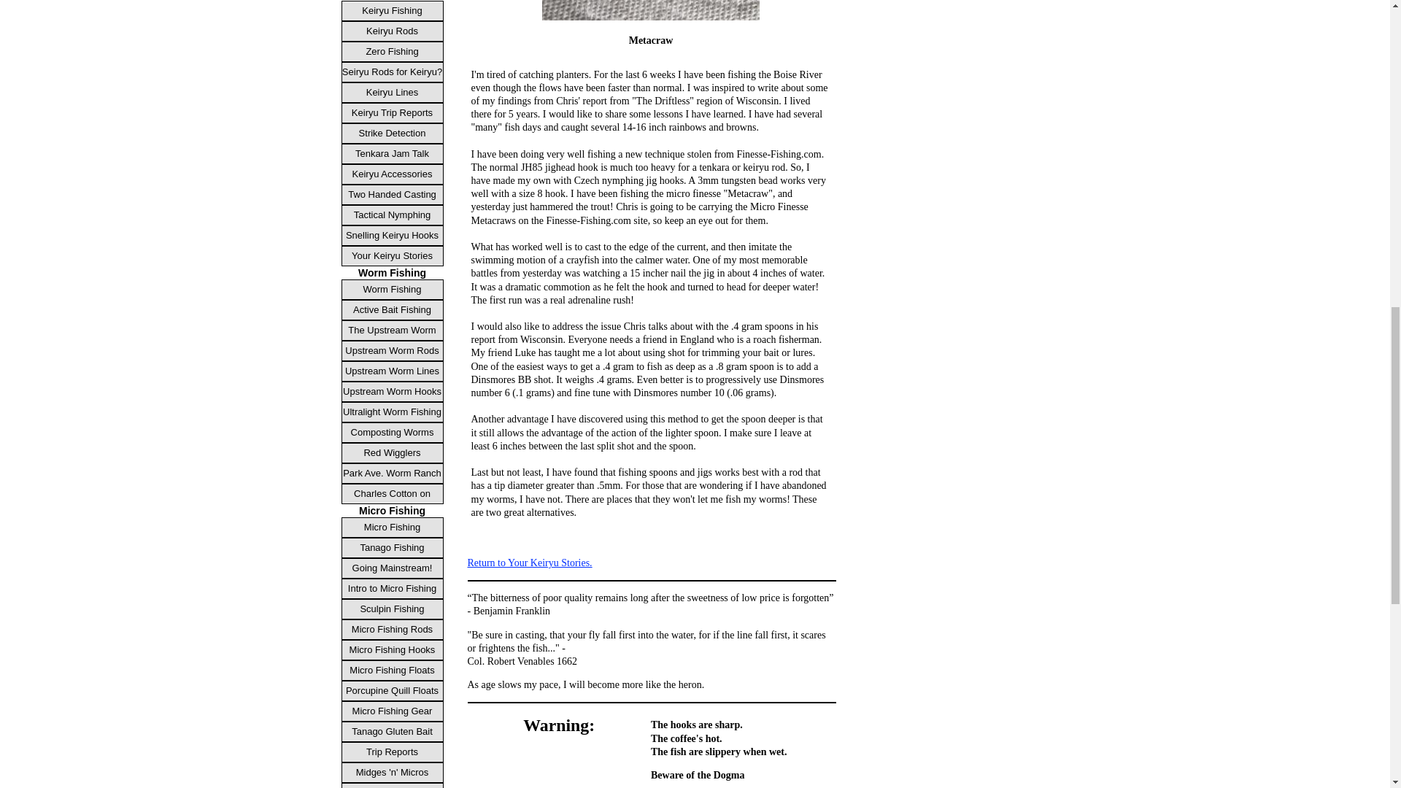 The image size is (1401, 788). I want to click on Upstream Worm Hooks, so click(393, 391).